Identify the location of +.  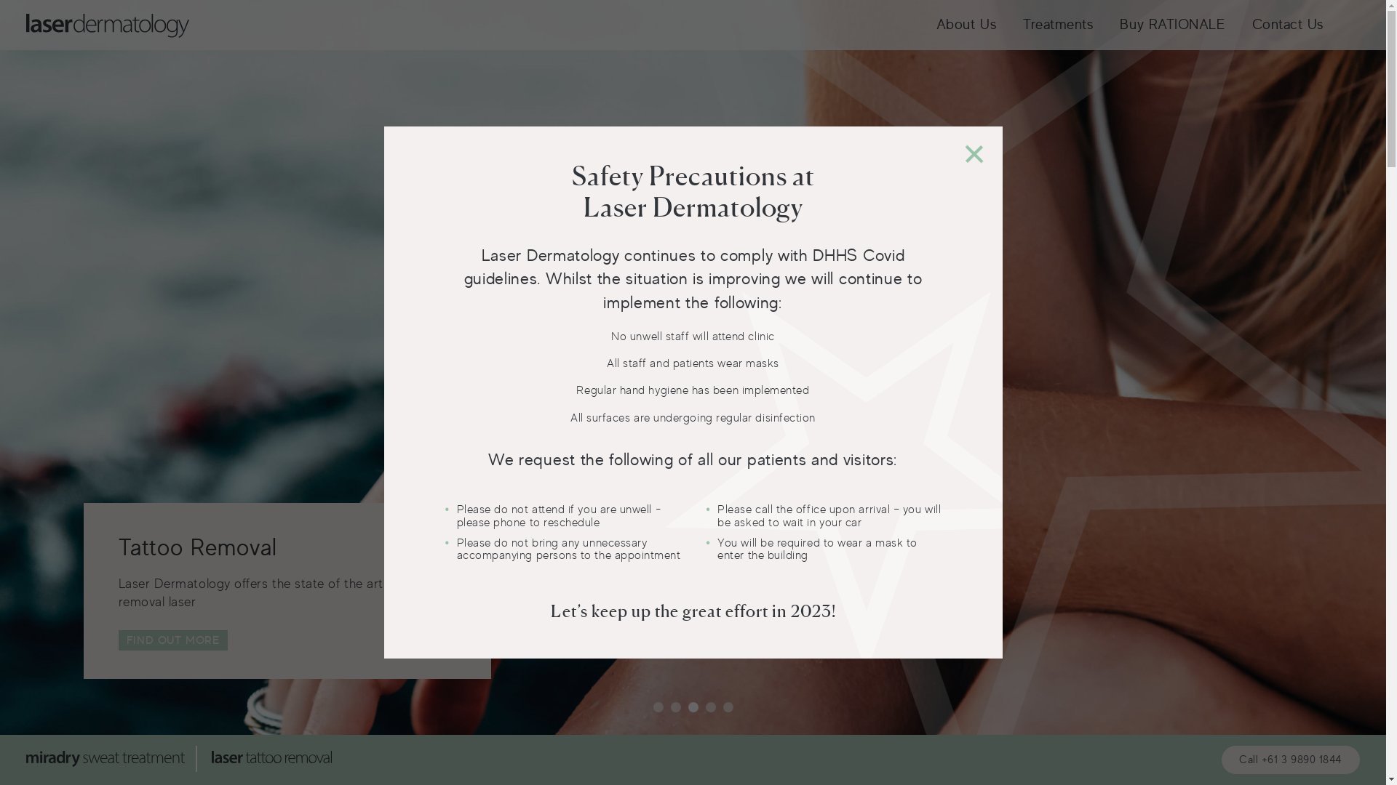
(952, 153).